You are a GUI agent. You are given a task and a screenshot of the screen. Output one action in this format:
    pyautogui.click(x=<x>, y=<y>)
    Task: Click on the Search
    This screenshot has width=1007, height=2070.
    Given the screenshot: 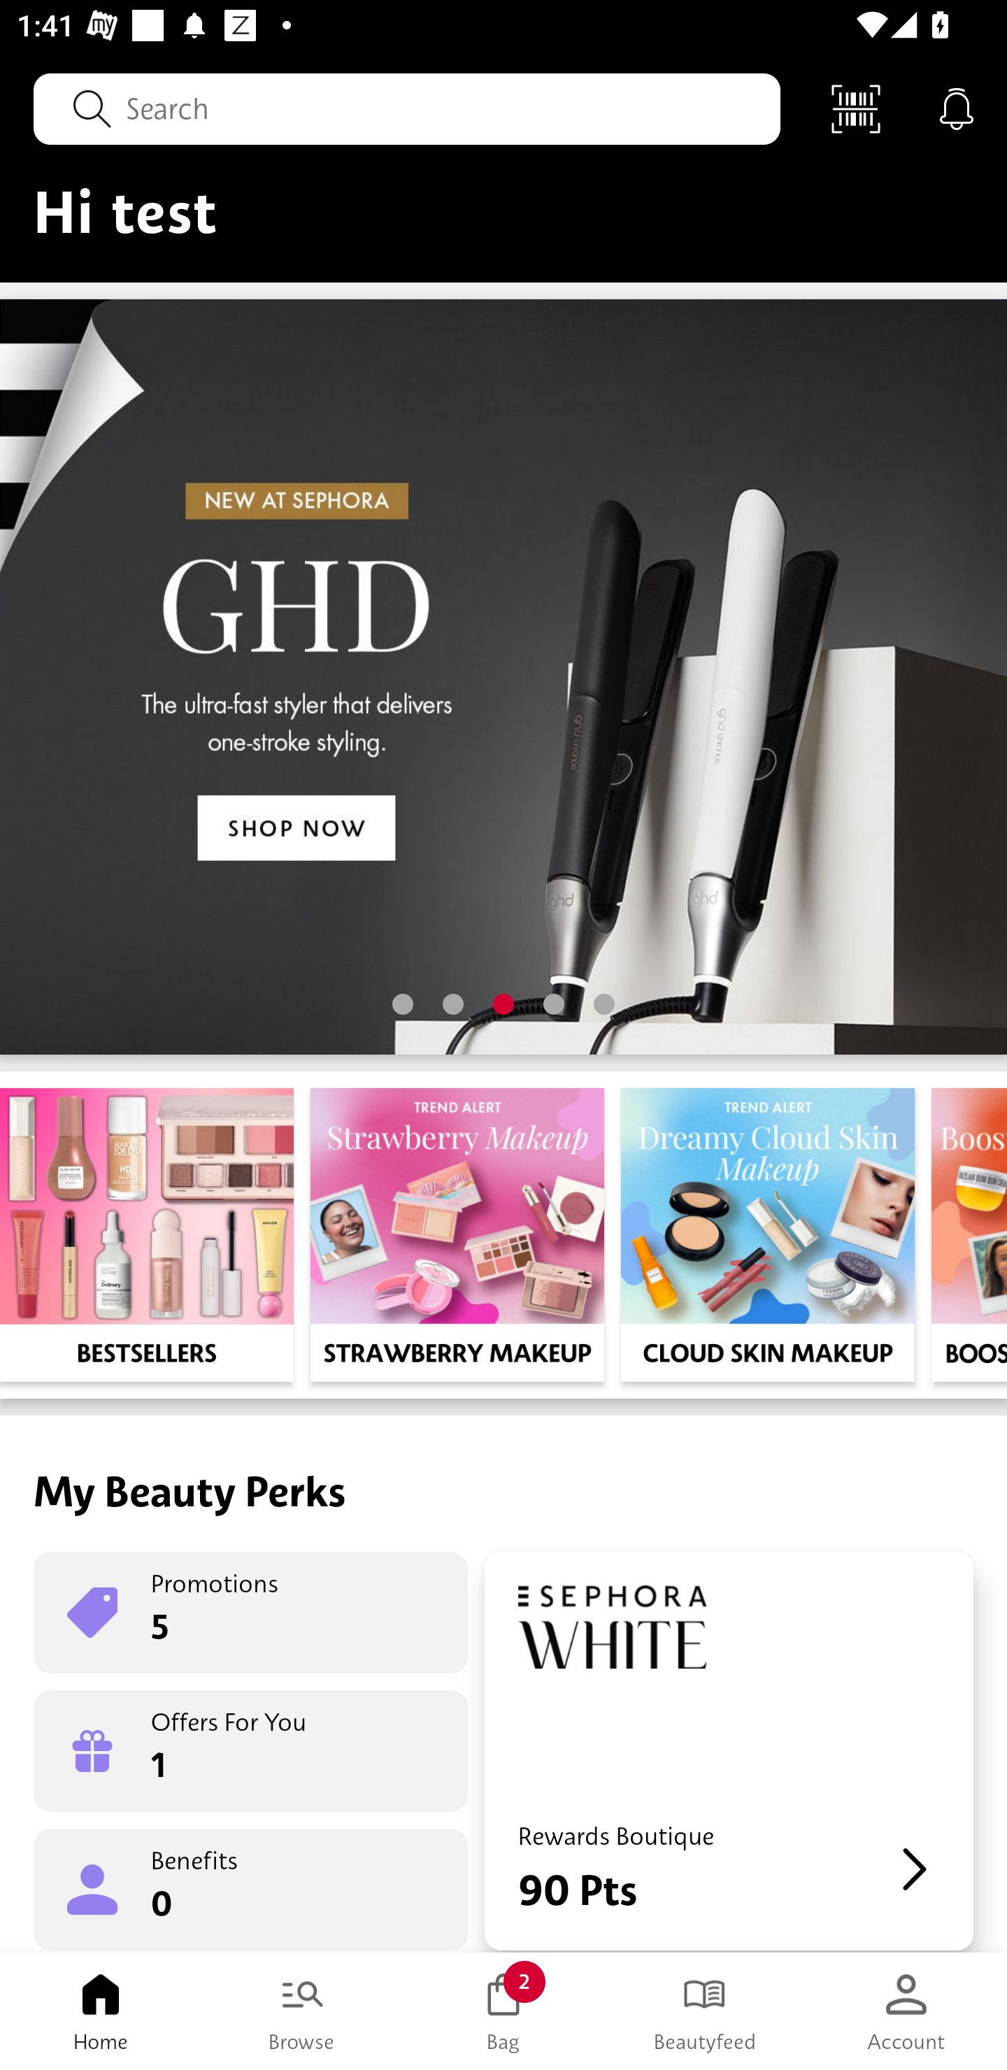 What is the action you would take?
    pyautogui.click(x=407, y=108)
    